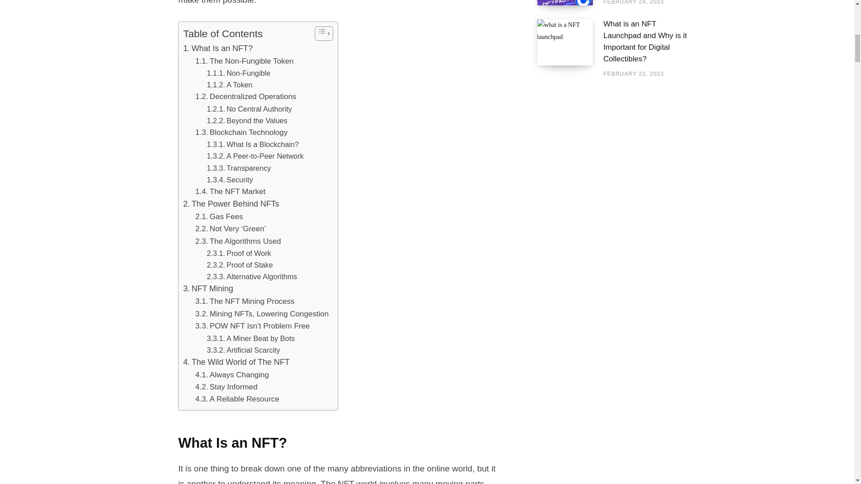 Image resolution: width=861 pixels, height=484 pixels. I want to click on Decentralized Operations, so click(246, 96).